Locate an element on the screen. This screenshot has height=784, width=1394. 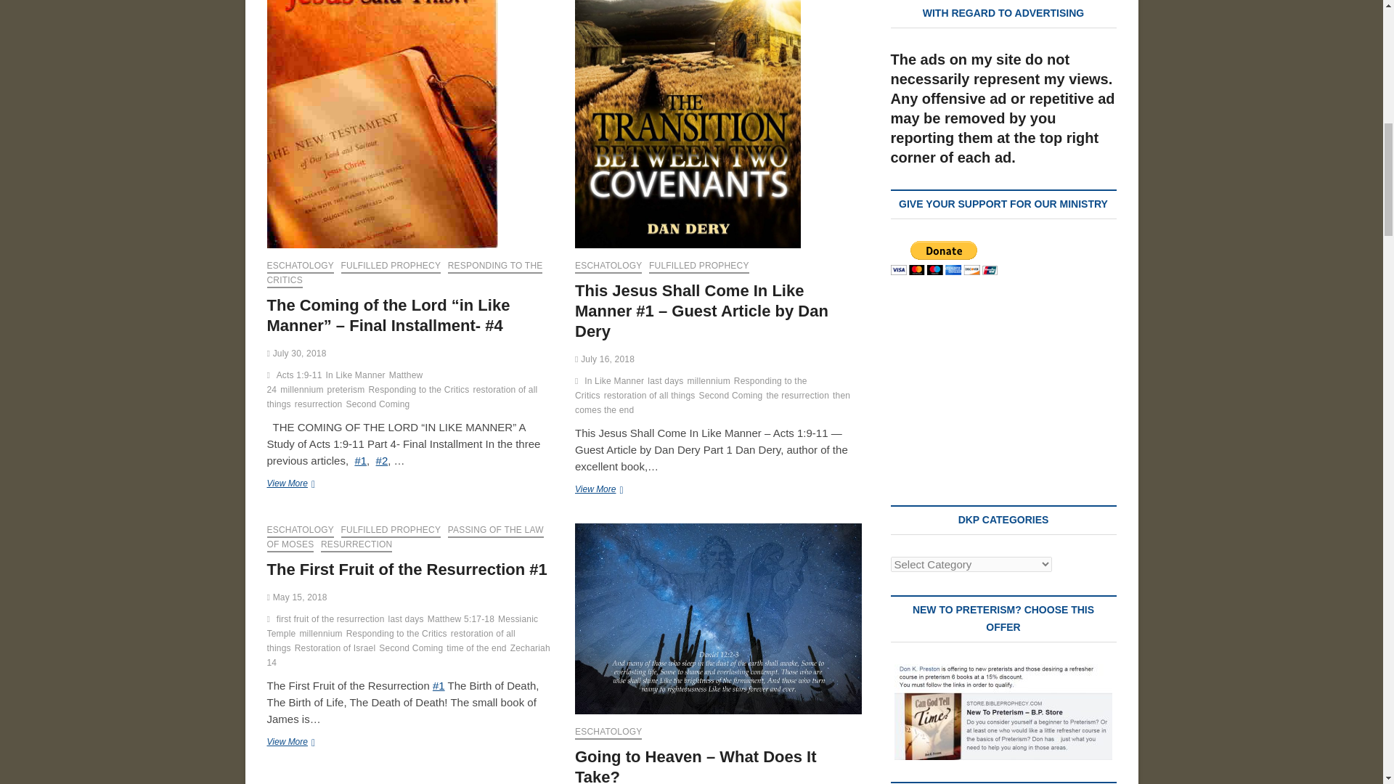
In Like Manner is located at coordinates (357, 377).